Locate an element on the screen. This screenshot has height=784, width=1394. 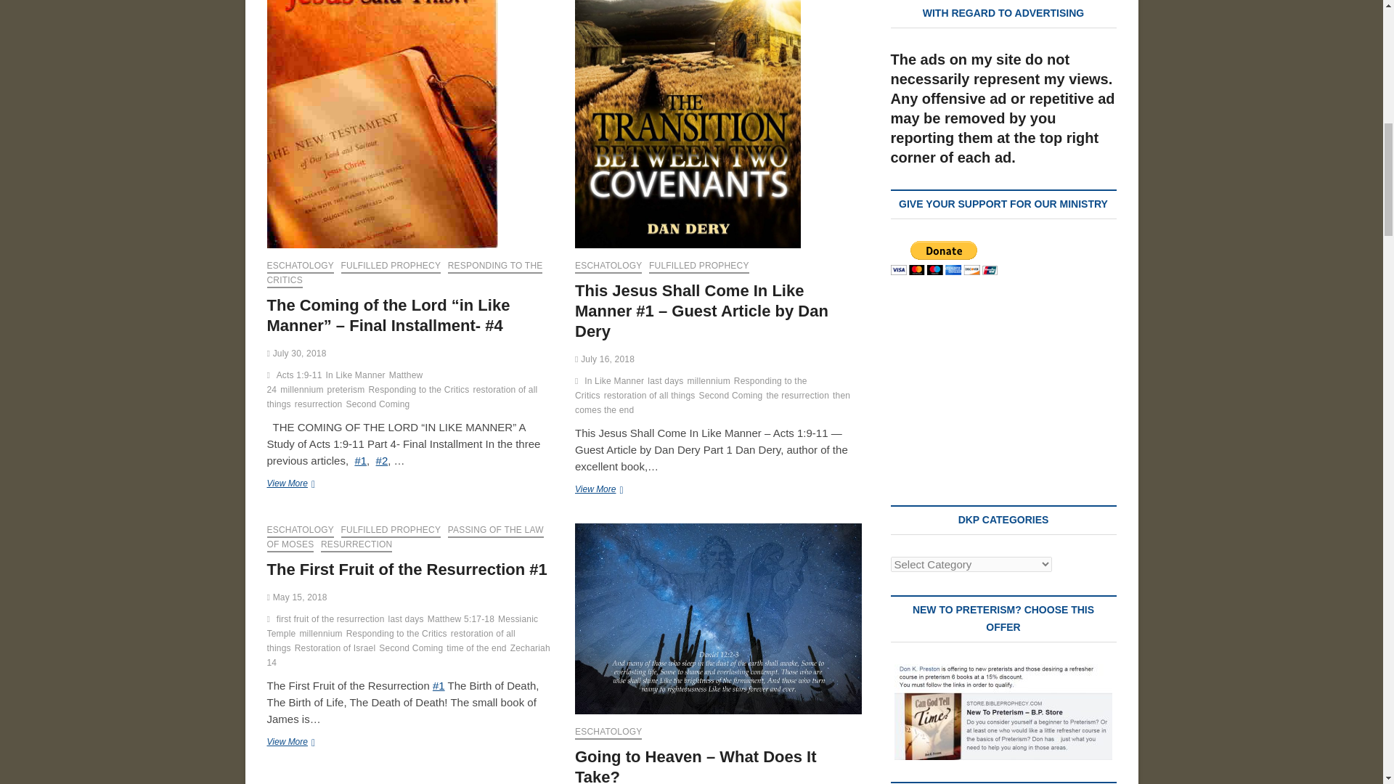
In Like Manner is located at coordinates (357, 377).